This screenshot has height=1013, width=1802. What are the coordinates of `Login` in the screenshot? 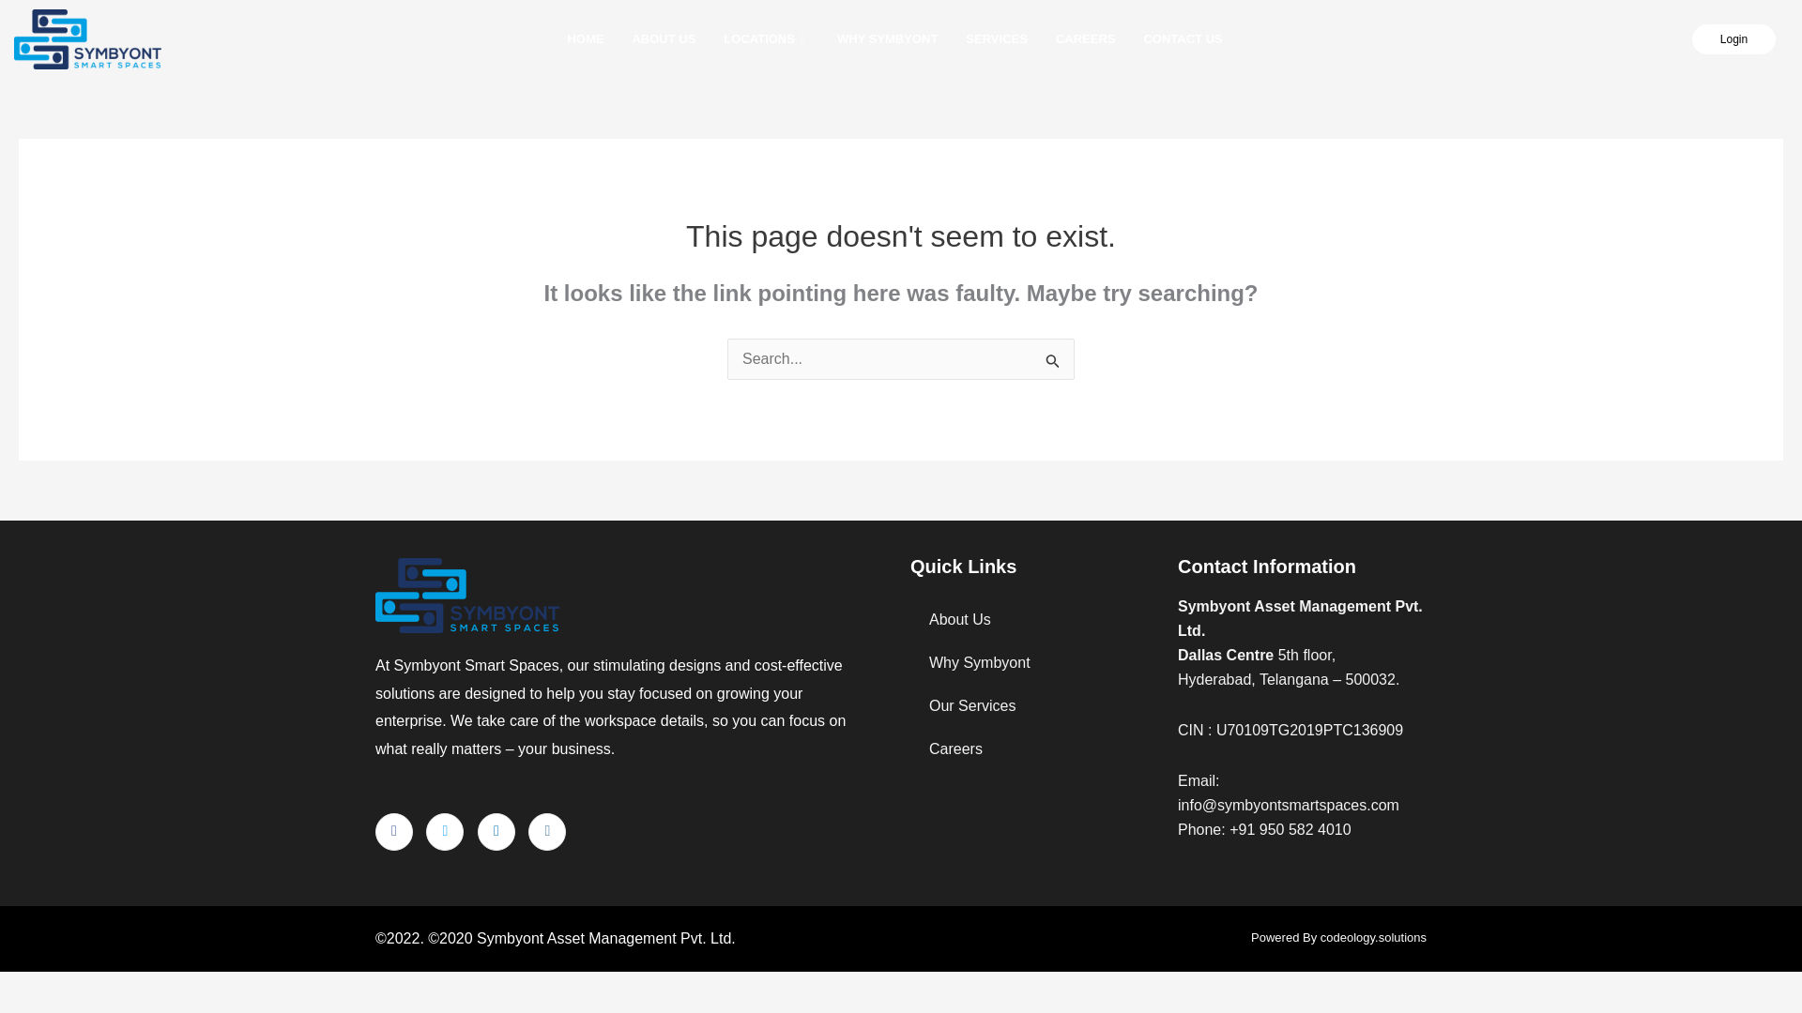 It's located at (1733, 39).